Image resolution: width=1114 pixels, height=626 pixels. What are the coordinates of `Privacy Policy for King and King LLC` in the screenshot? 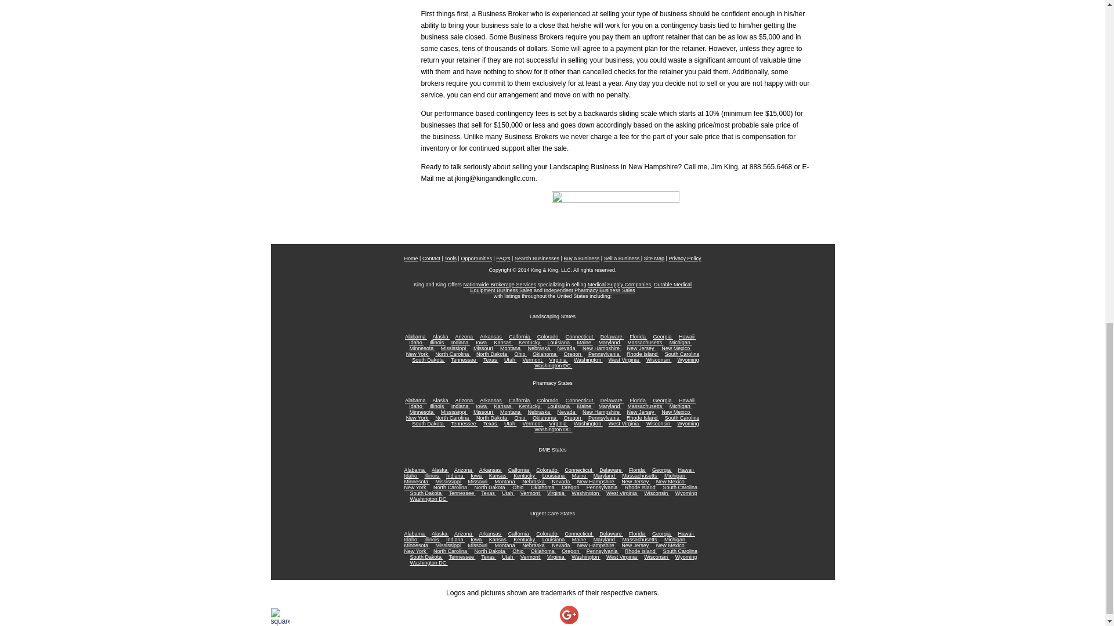 It's located at (685, 259).